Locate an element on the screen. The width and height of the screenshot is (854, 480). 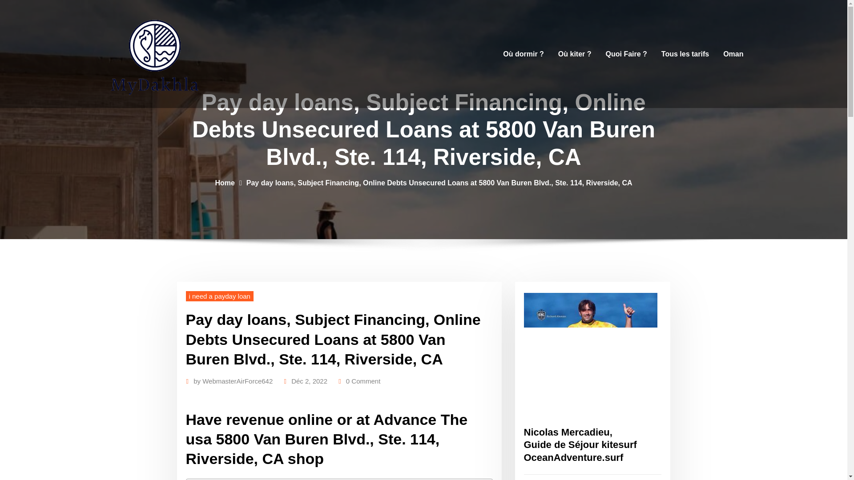
Quoi Faire ? is located at coordinates (626, 54).